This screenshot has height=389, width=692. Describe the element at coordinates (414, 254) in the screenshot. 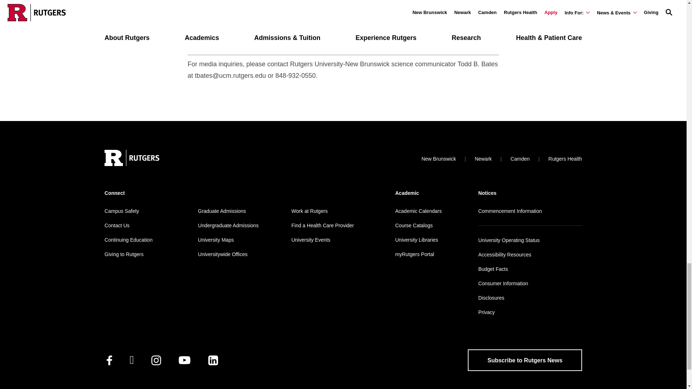

I see `myRutgers Portal` at that location.